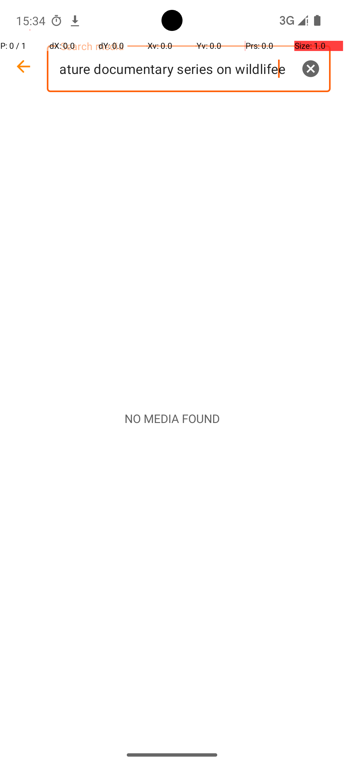 The width and height of the screenshot is (344, 765). What do you see at coordinates (311, 69) in the screenshot?
I see `Clear text` at bounding box center [311, 69].